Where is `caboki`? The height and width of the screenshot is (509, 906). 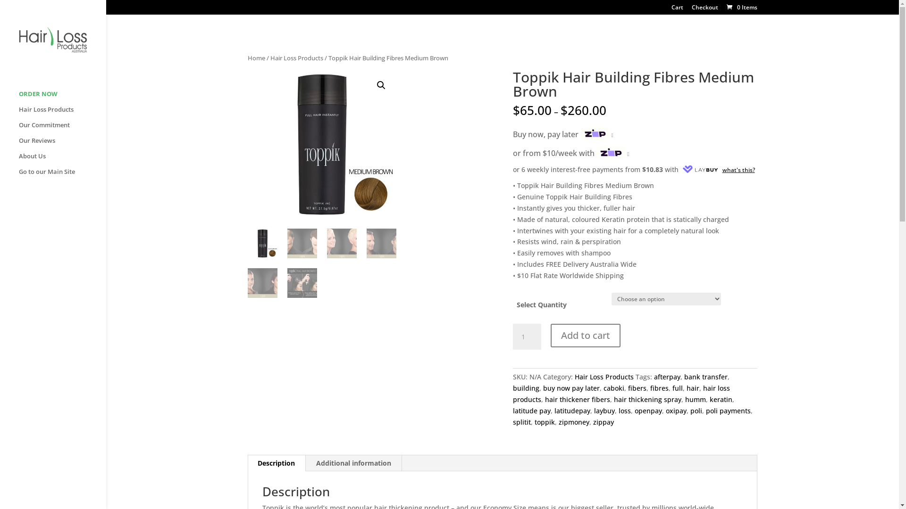 caboki is located at coordinates (614, 388).